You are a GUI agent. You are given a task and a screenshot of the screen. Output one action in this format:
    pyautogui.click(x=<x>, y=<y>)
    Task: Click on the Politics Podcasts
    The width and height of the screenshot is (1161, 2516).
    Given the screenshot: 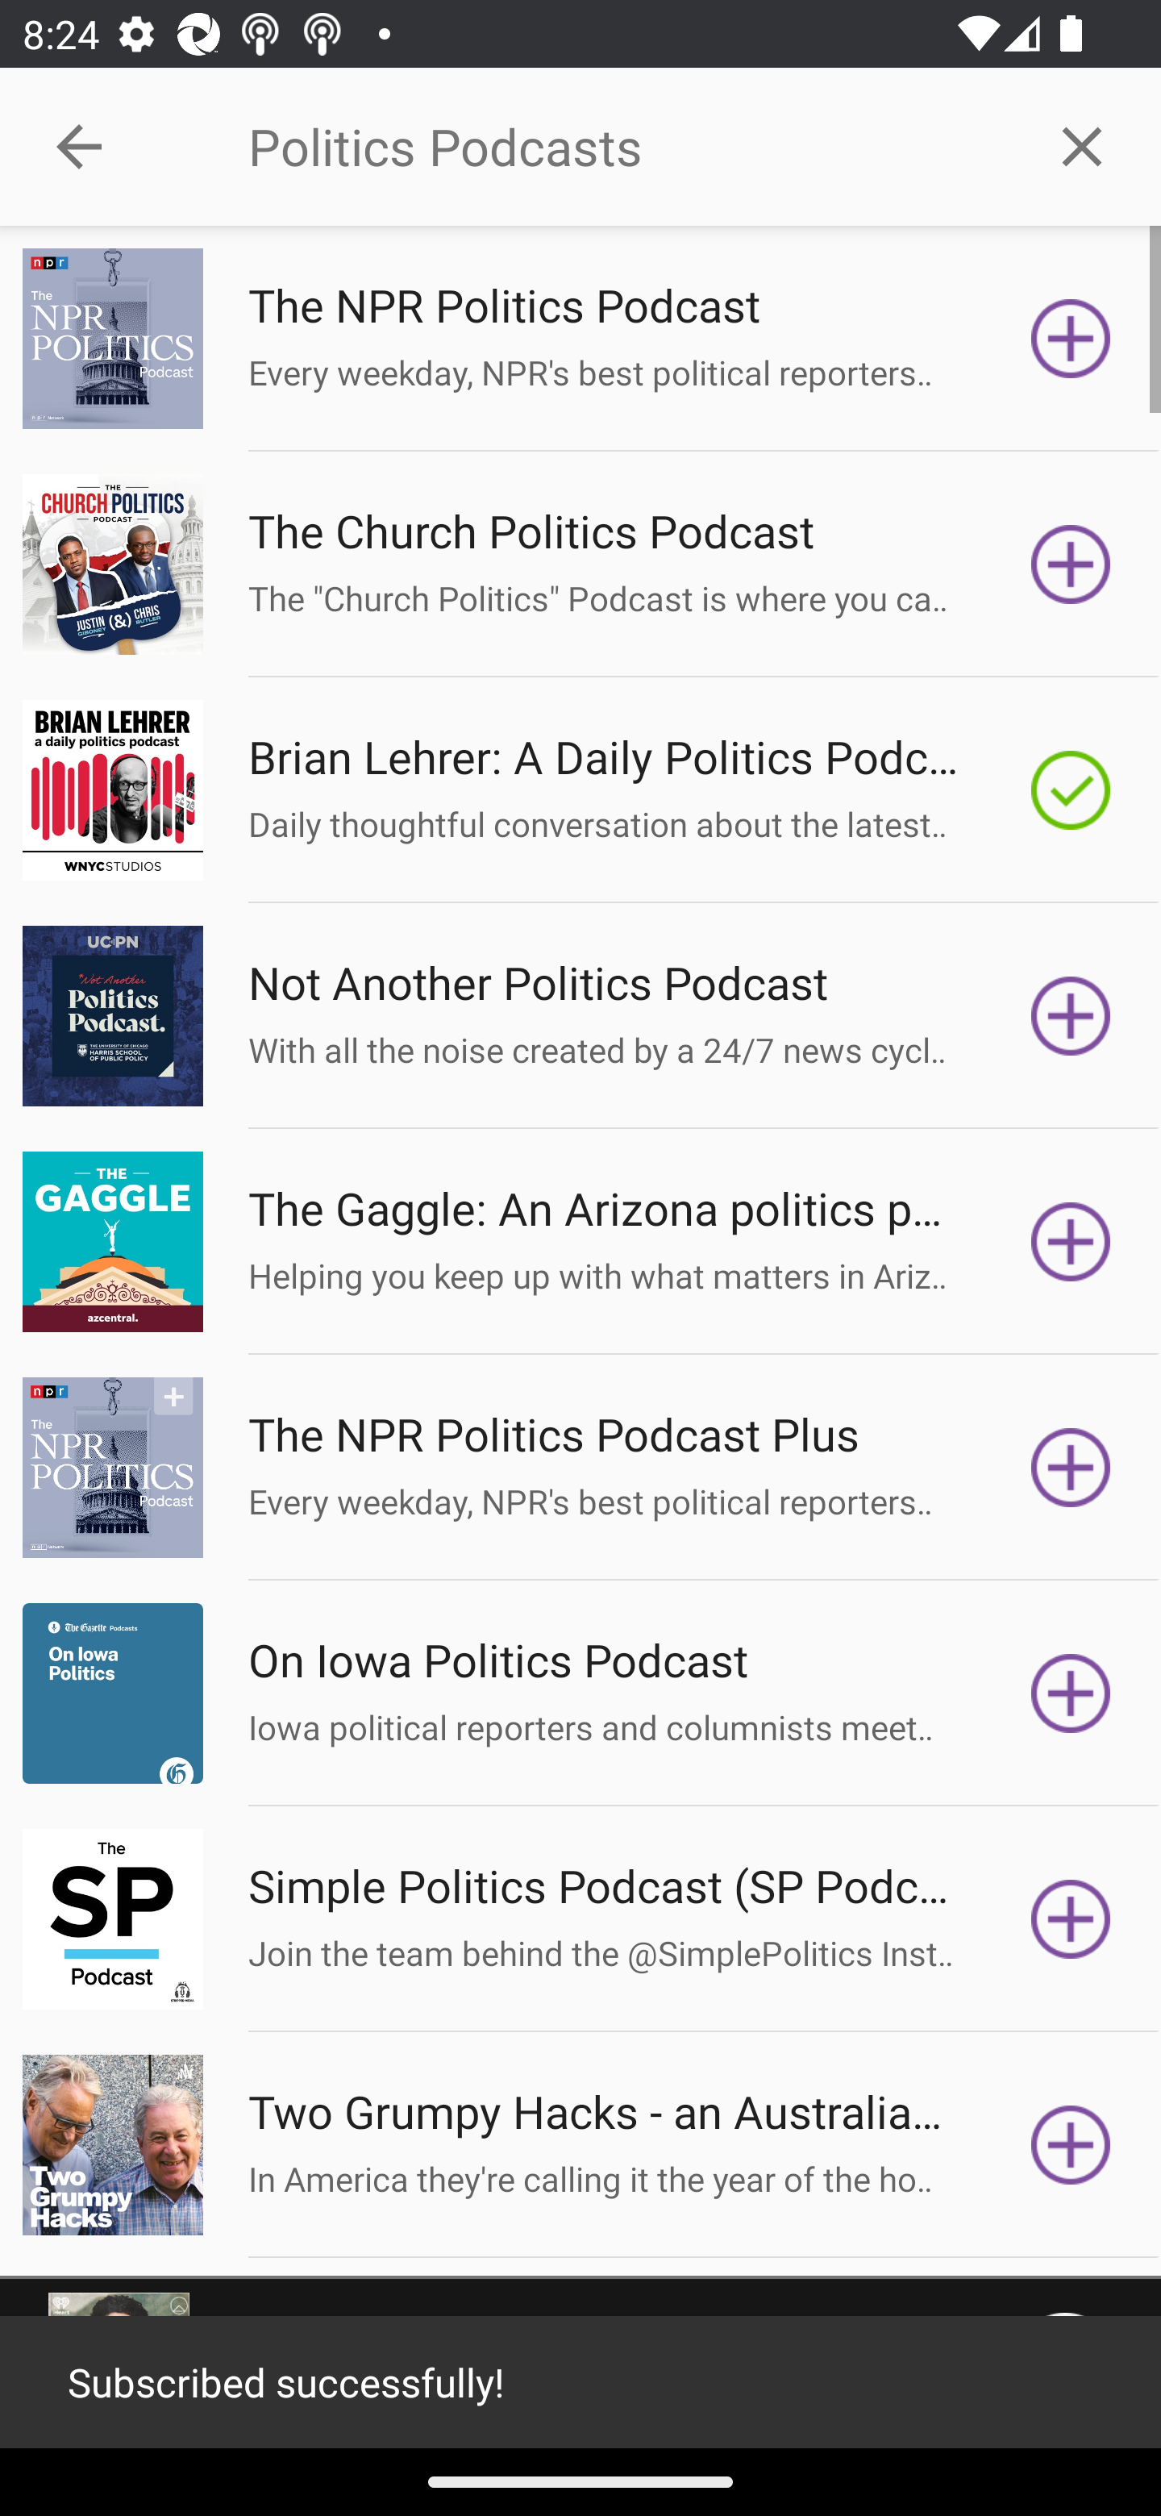 What is the action you would take?
    pyautogui.click(x=625, y=147)
    